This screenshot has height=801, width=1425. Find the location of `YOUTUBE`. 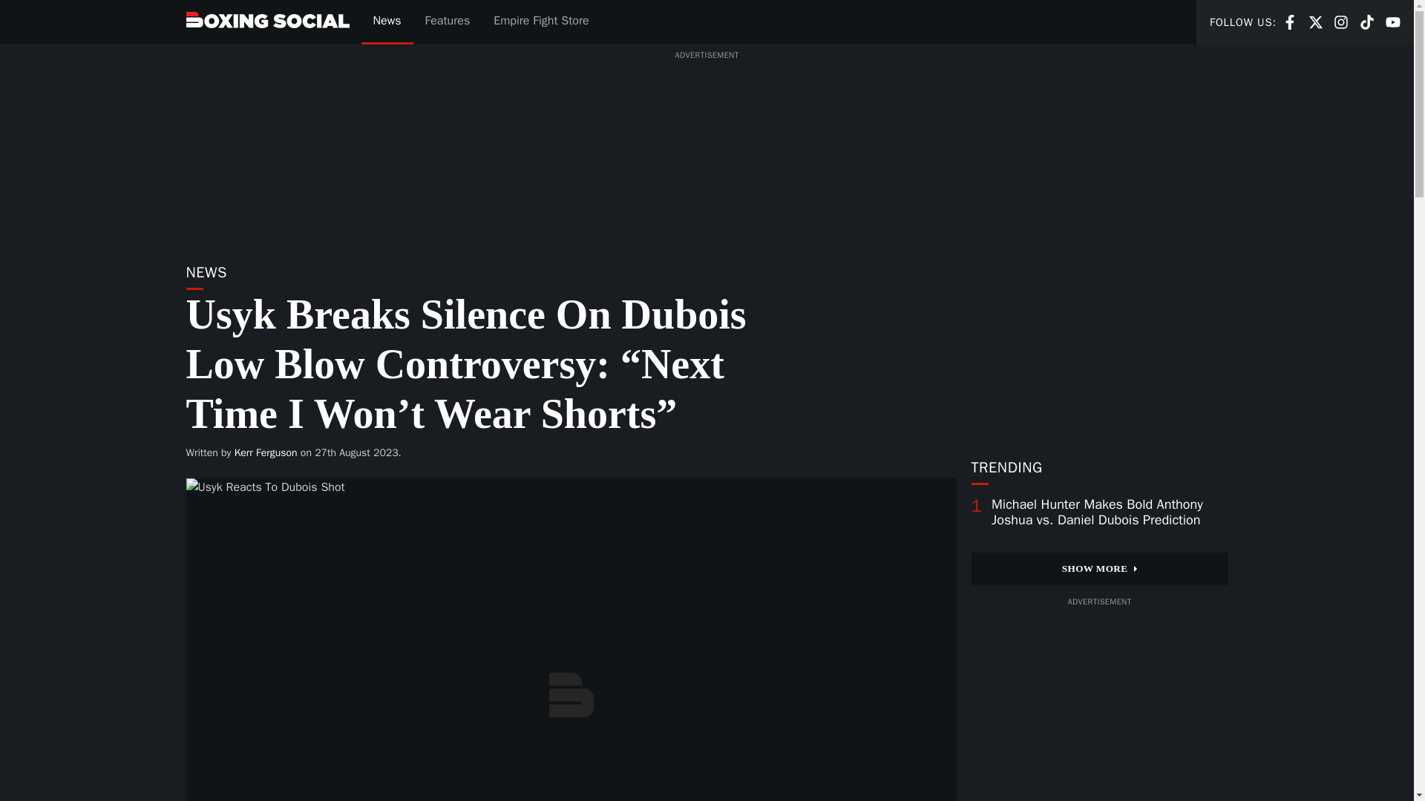

YOUTUBE is located at coordinates (1392, 22).